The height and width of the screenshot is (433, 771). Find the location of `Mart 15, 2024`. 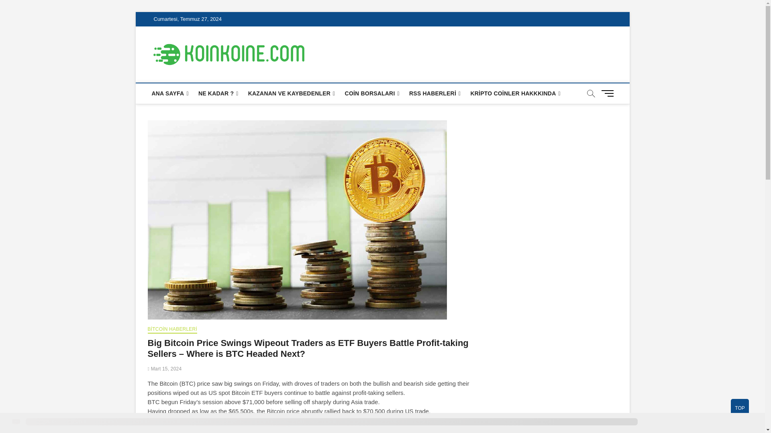

Mart 15, 2024 is located at coordinates (165, 368).